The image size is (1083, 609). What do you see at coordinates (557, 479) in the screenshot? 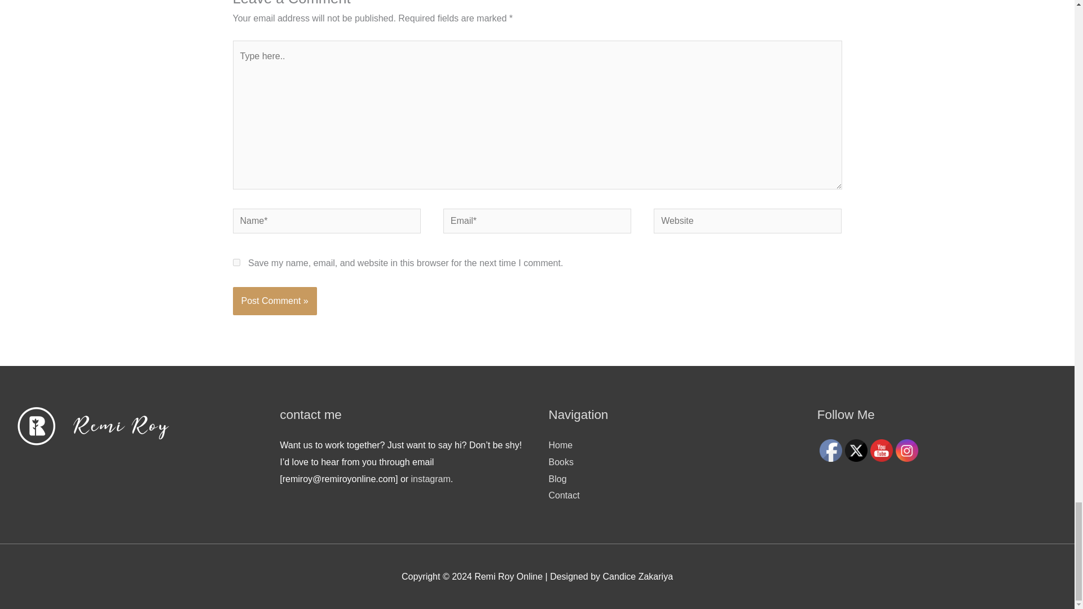
I see `Blog` at bounding box center [557, 479].